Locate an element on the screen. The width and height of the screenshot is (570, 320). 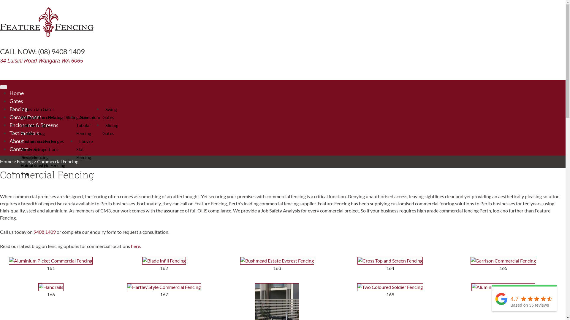
Infill Fencing is located at coordinates (33, 125).